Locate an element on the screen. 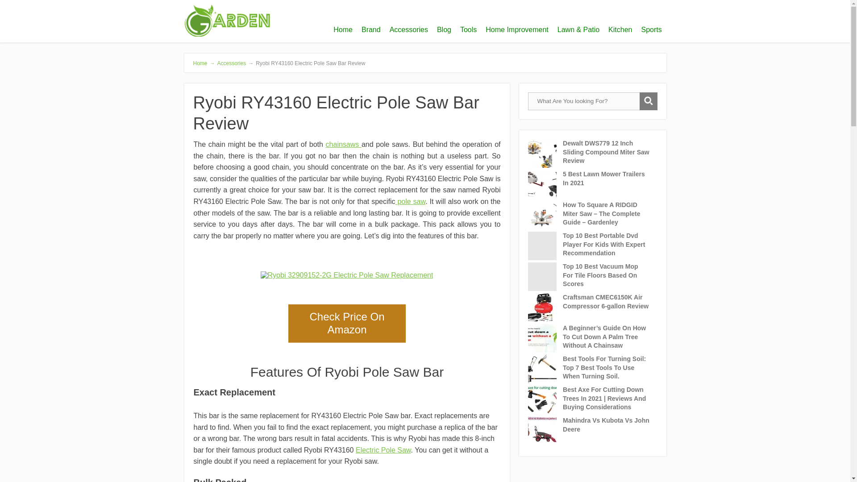  Kitchen is located at coordinates (620, 29).